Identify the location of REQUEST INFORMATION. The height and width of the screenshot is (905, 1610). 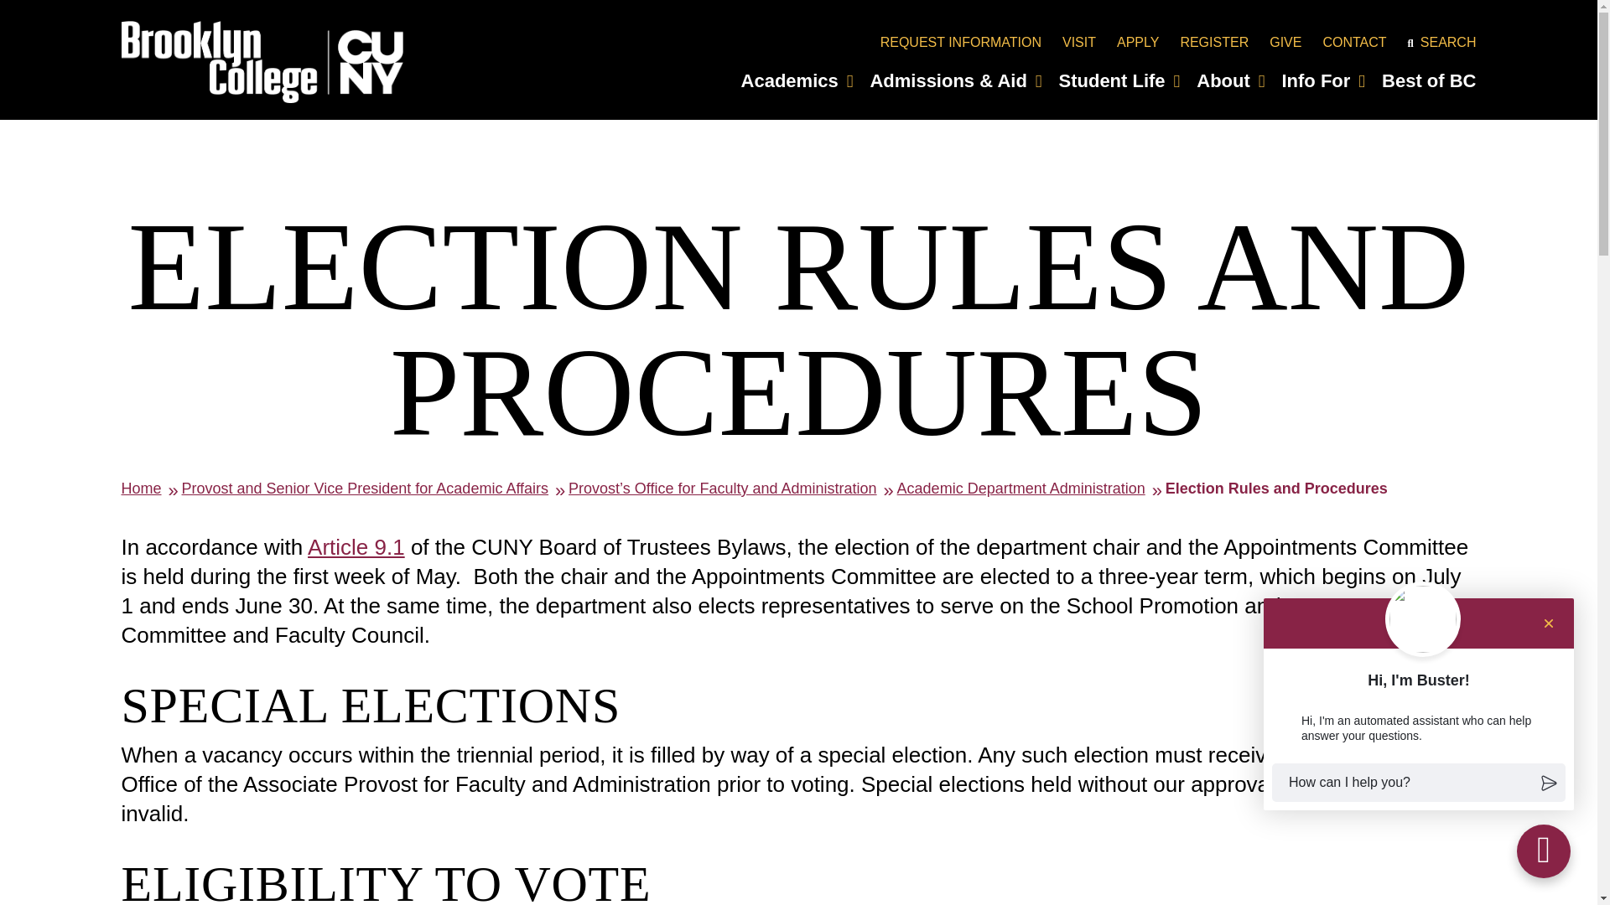
(961, 42).